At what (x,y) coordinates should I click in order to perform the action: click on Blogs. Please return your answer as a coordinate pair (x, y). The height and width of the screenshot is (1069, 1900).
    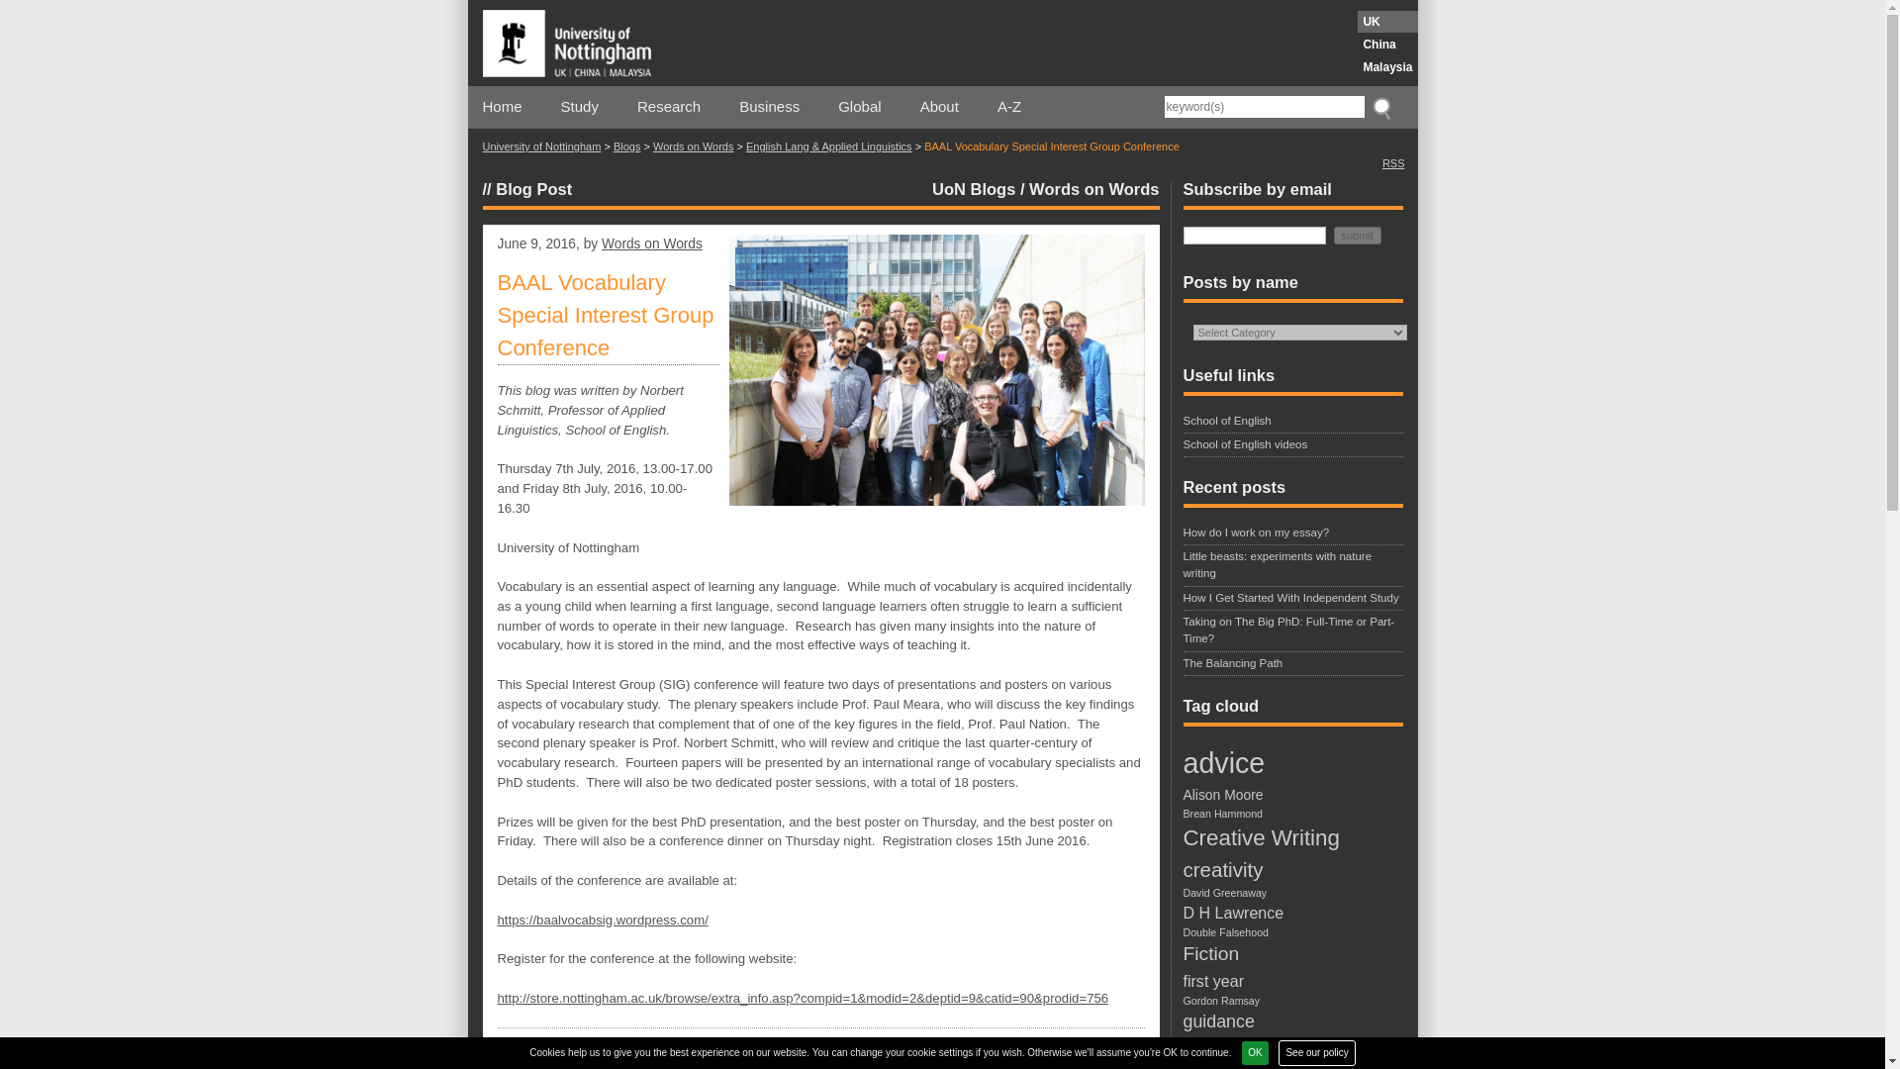
    Looking at the image, I should click on (627, 146).